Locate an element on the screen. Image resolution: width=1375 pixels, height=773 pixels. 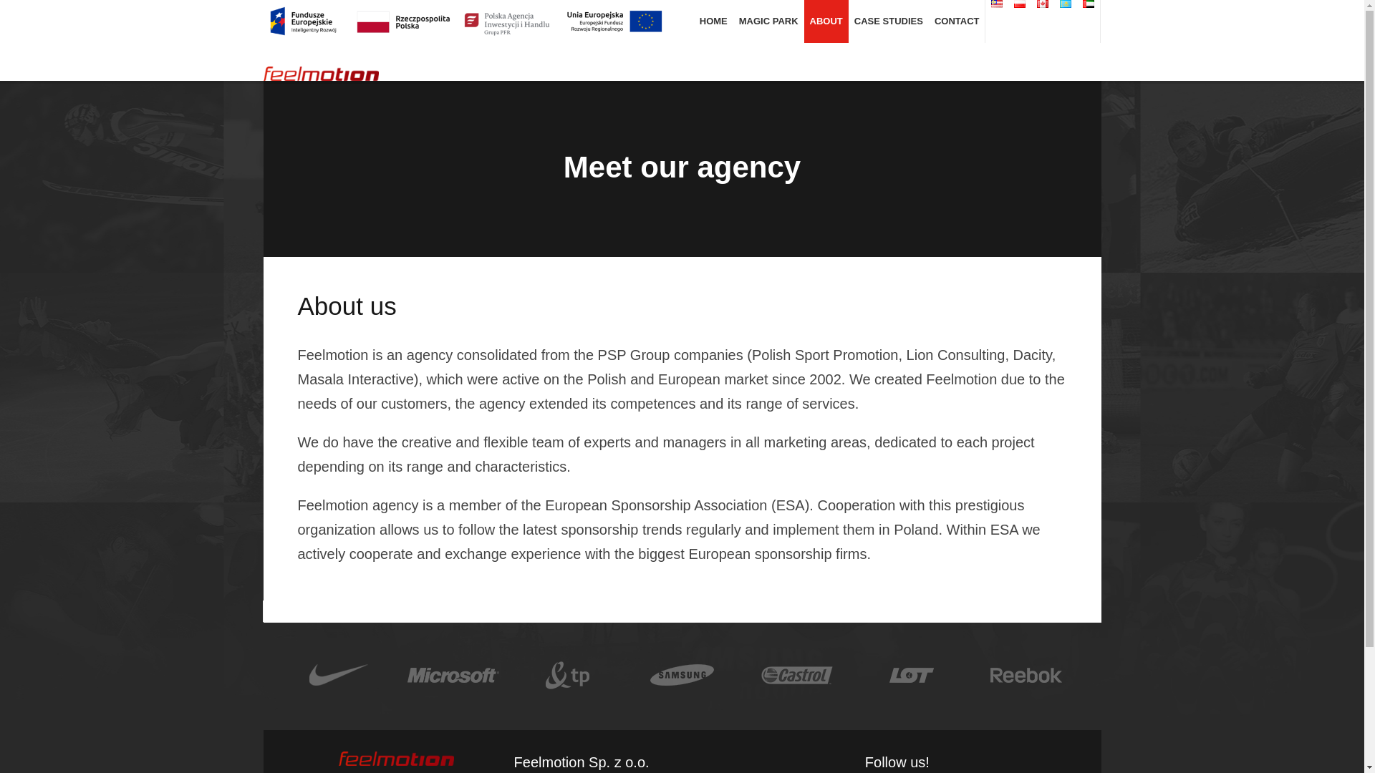
CASE STUDIES is located at coordinates (888, 21).